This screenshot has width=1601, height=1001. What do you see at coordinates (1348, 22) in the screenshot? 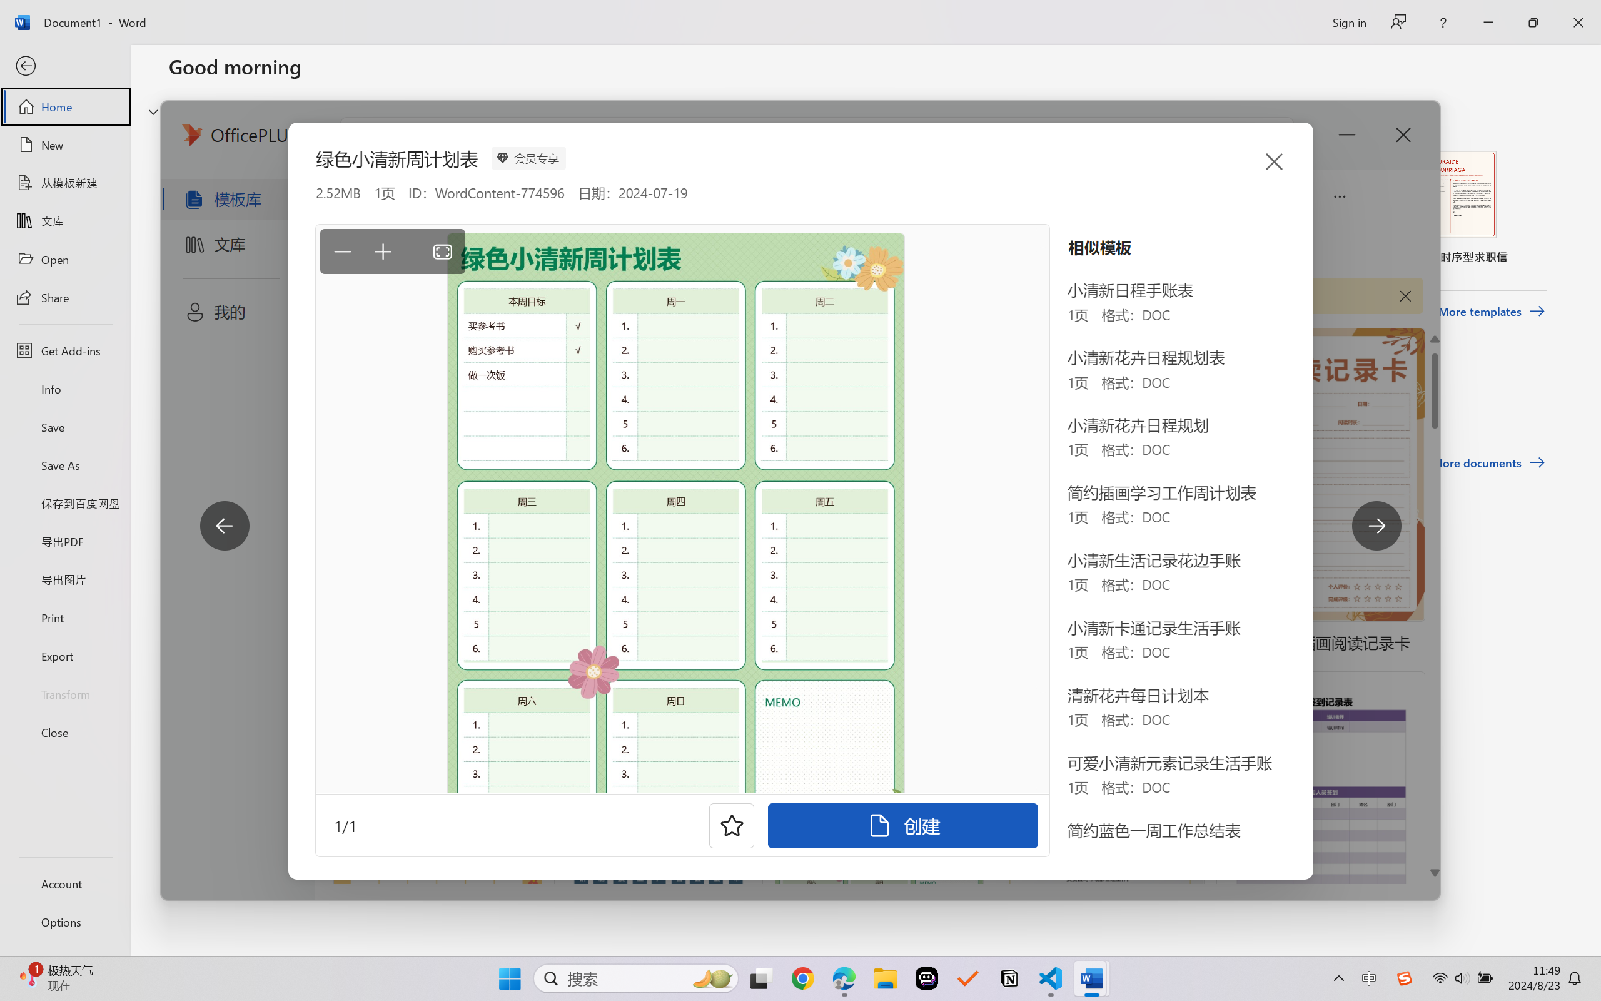
I see `Sign in` at bounding box center [1348, 22].